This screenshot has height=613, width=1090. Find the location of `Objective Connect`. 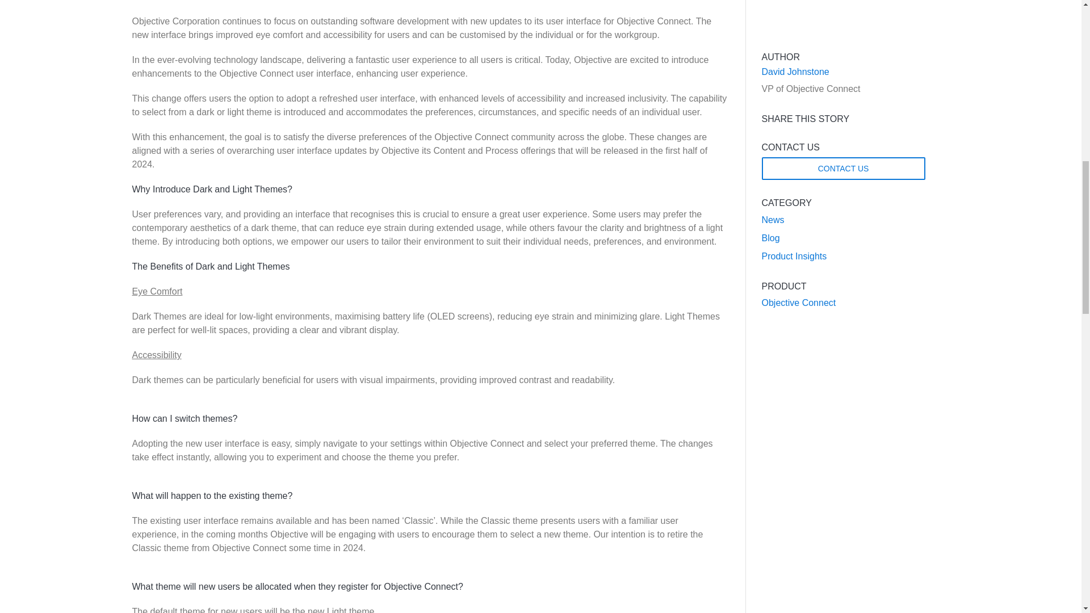

Objective Connect is located at coordinates (799, 303).